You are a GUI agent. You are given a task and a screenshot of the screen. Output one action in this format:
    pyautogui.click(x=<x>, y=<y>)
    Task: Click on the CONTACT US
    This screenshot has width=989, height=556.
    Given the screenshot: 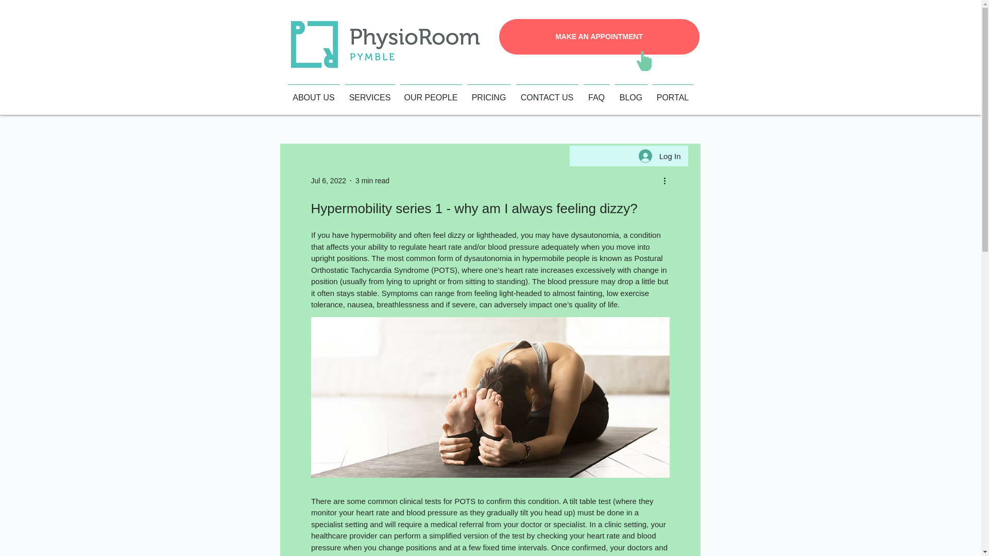 What is the action you would take?
    pyautogui.click(x=547, y=93)
    